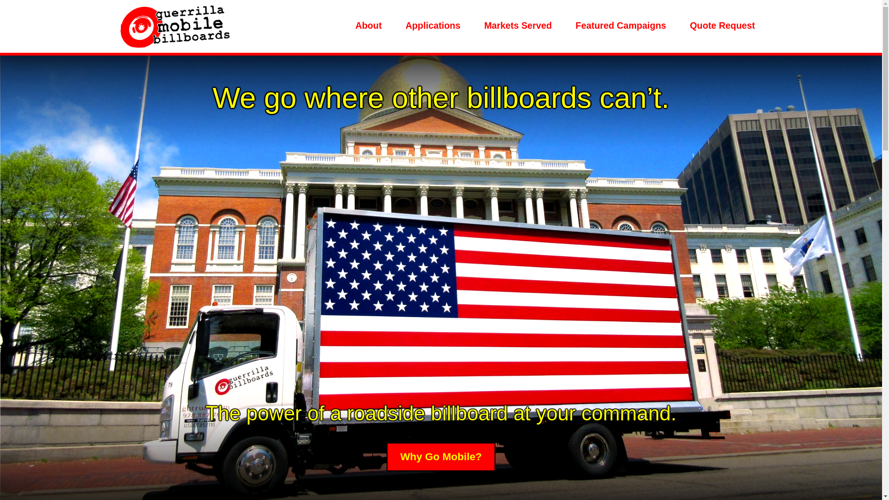 This screenshot has height=500, width=889. What do you see at coordinates (369, 25) in the screenshot?
I see `About` at bounding box center [369, 25].